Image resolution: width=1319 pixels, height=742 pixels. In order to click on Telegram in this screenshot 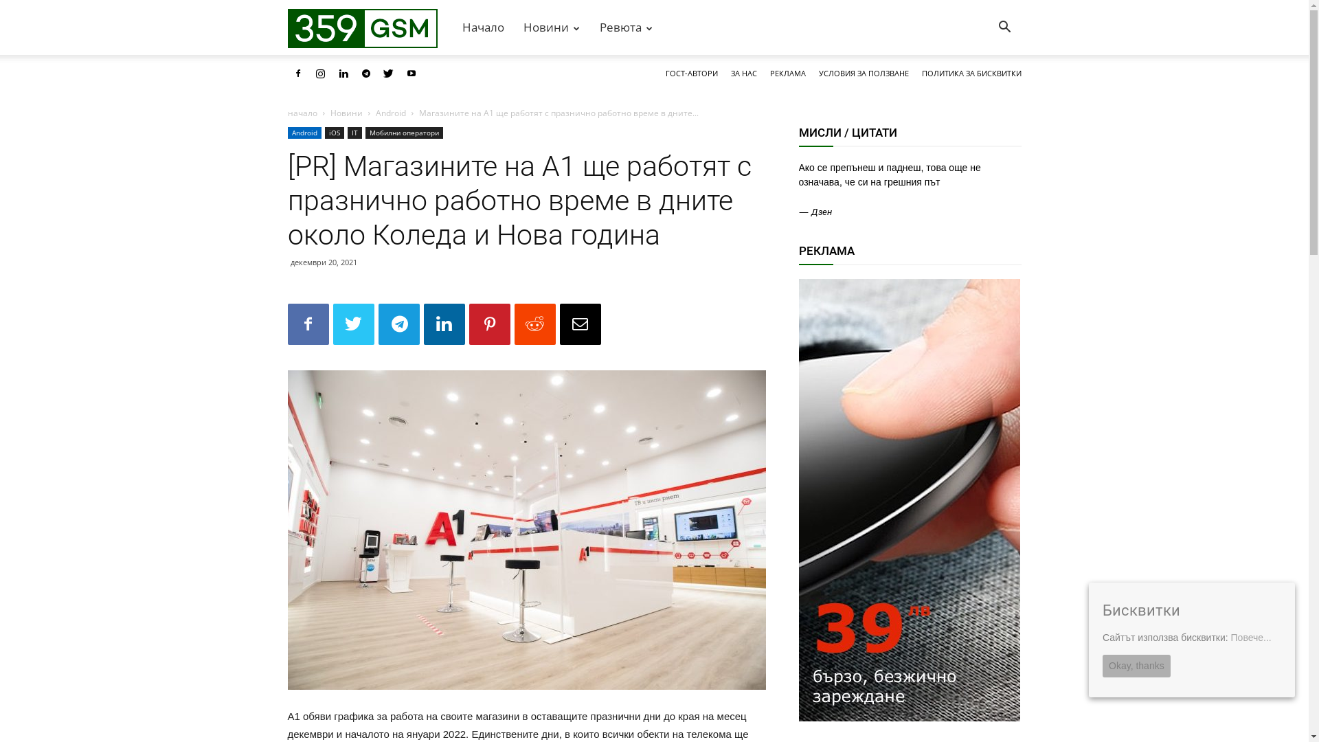, I will do `click(366, 74)`.